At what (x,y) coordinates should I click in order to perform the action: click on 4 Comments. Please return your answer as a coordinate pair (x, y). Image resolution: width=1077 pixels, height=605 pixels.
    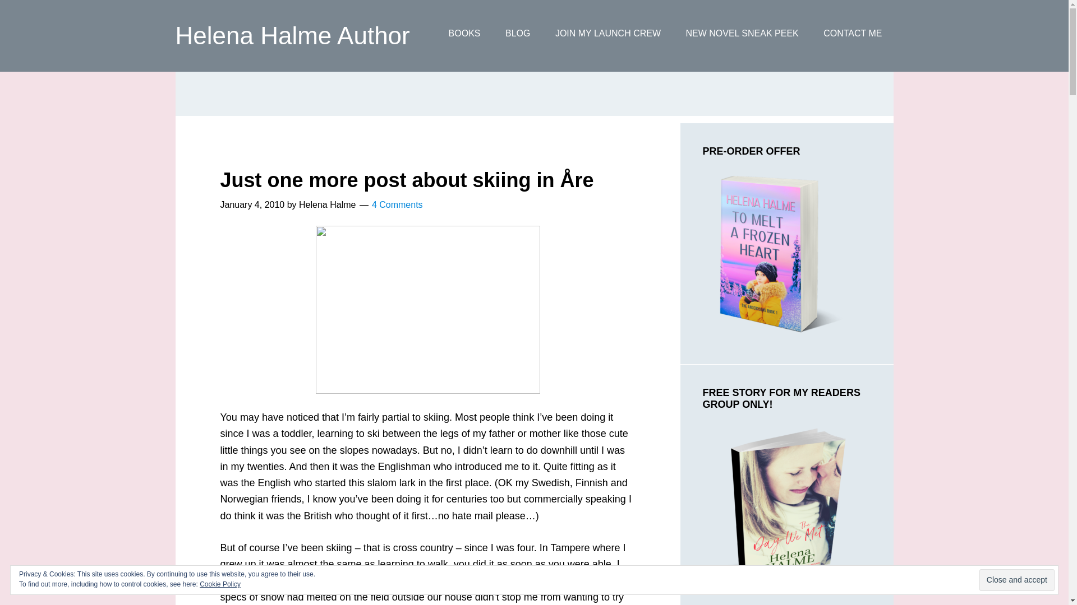
    Looking at the image, I should click on (397, 204).